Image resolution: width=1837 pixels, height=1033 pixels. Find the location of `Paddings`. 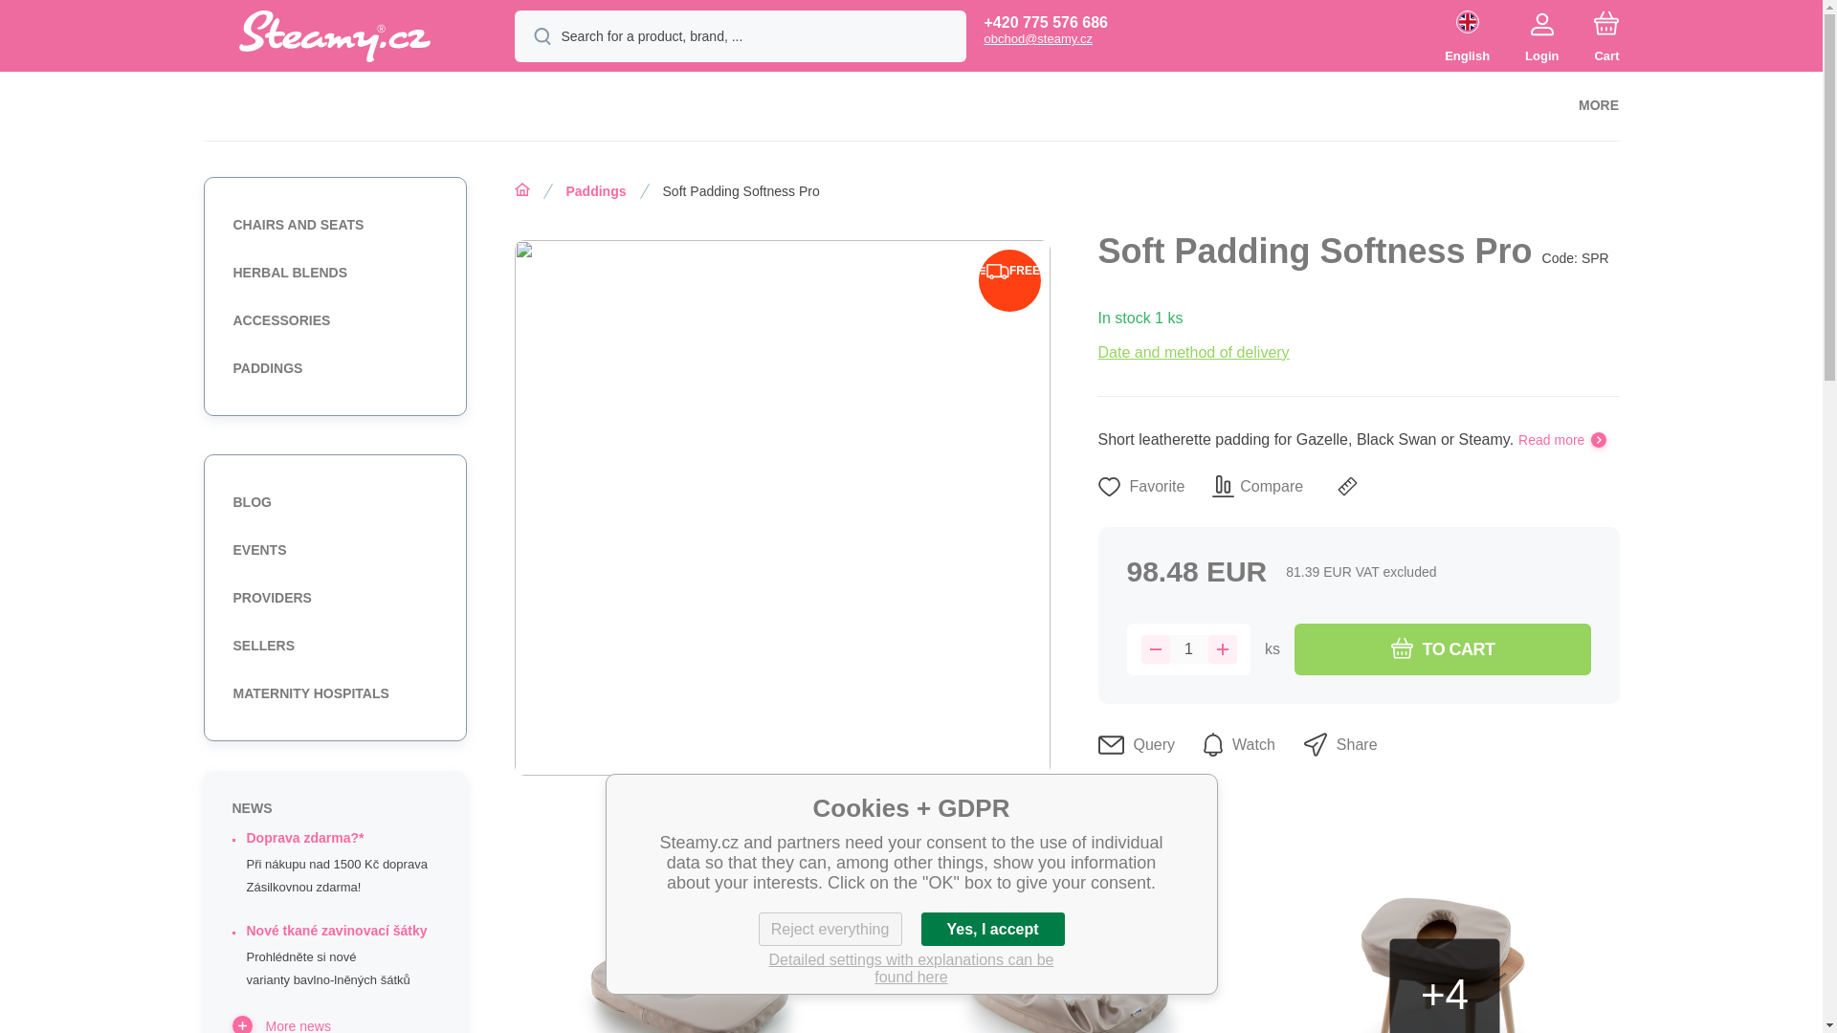

Paddings is located at coordinates (578, 189).